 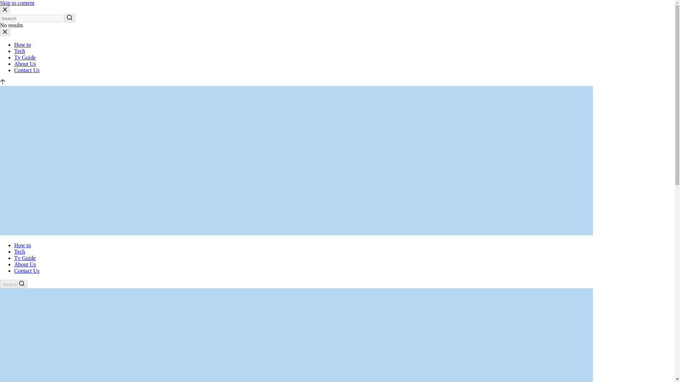 What do you see at coordinates (23, 45) in the screenshot?
I see `How to` at bounding box center [23, 45].